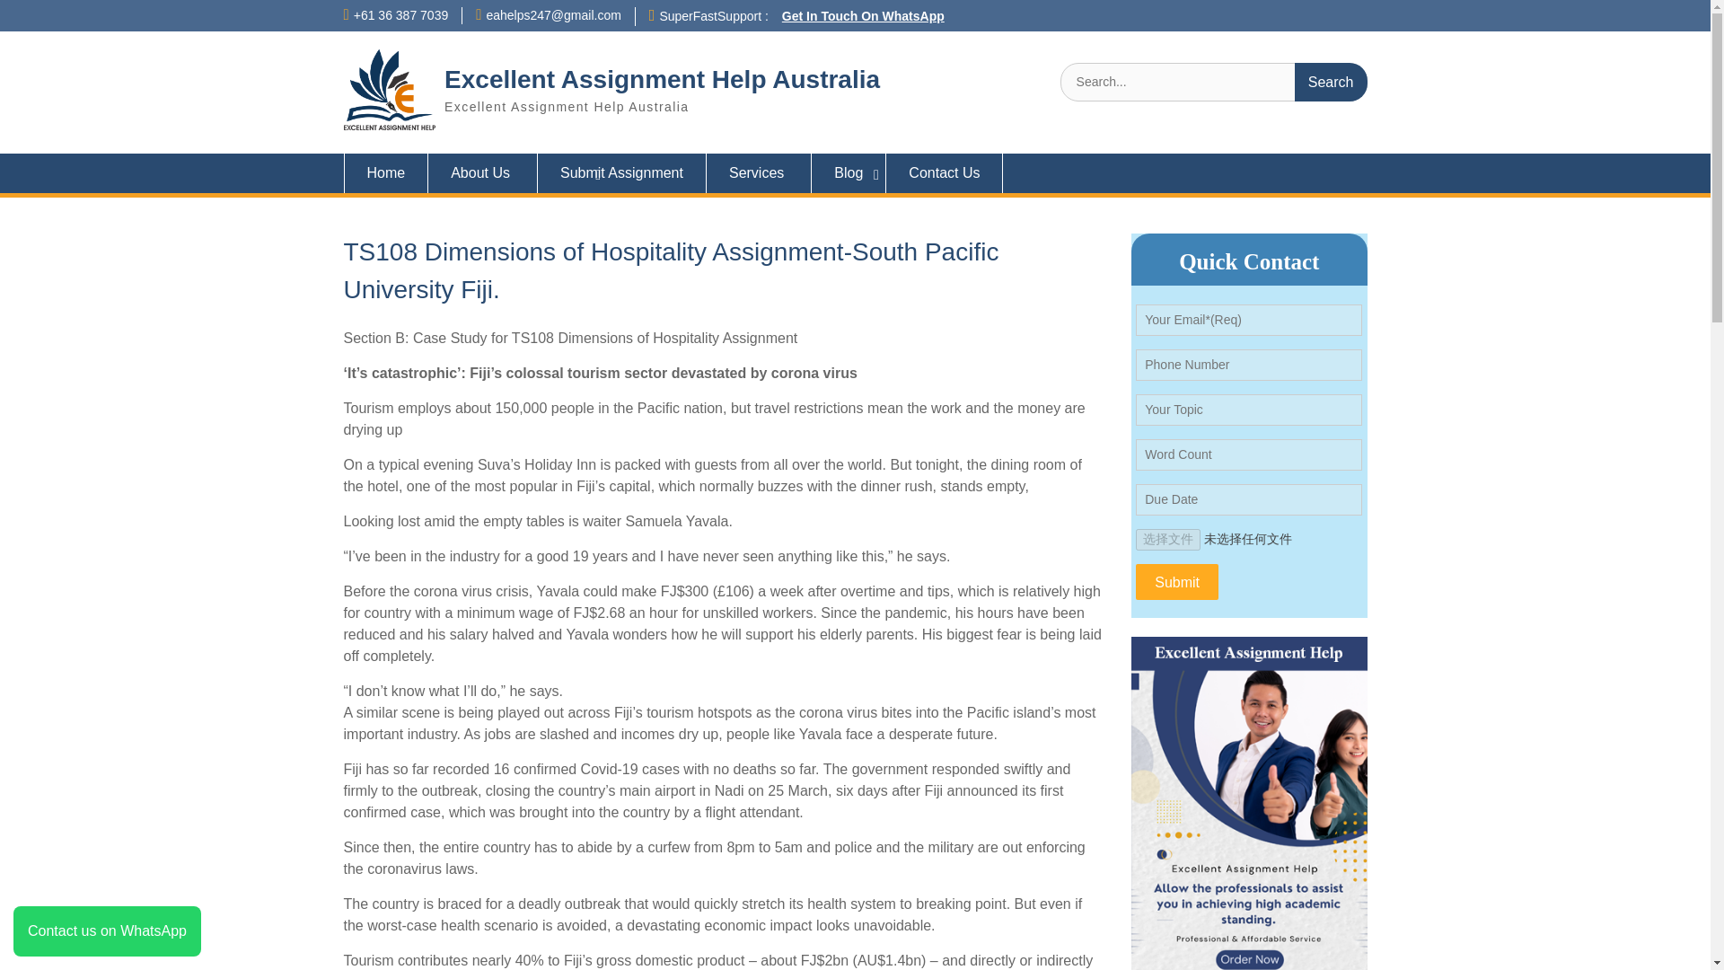 The height and width of the screenshot is (970, 1724). Describe the element at coordinates (760, 172) in the screenshot. I see `Services` at that location.